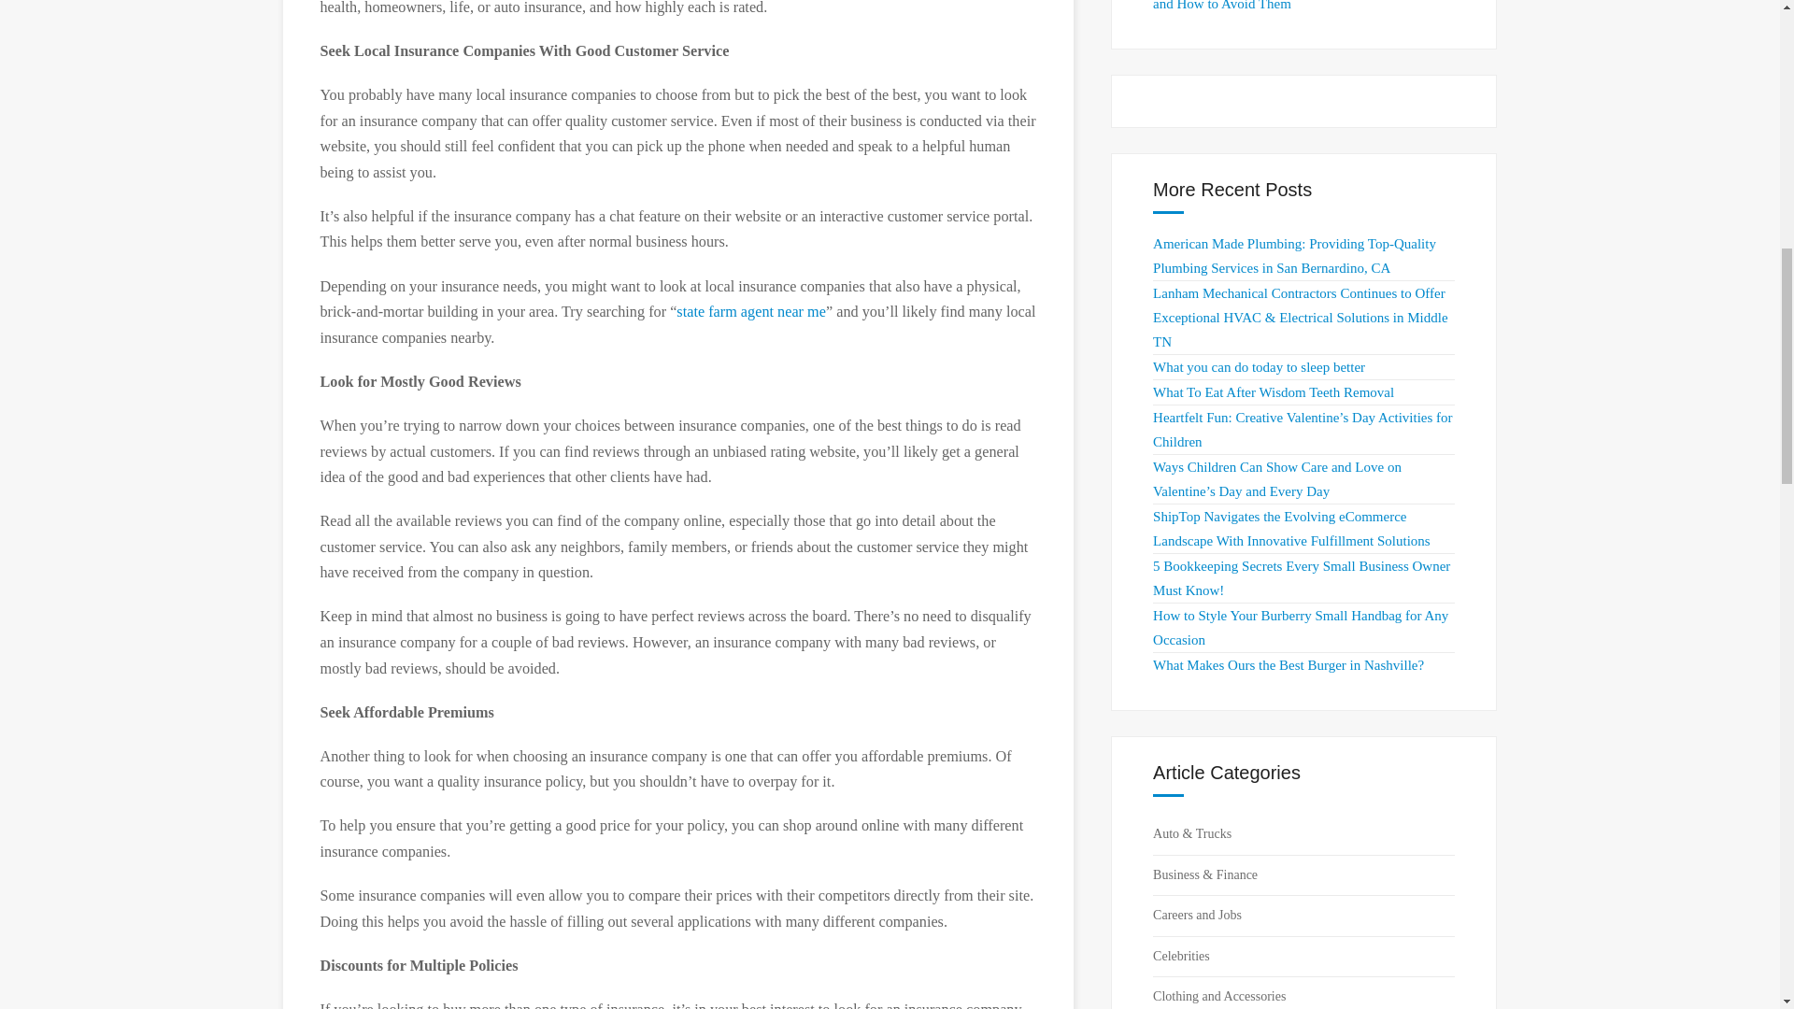 The width and height of the screenshot is (1794, 1009). Describe the element at coordinates (750, 312) in the screenshot. I see `state farm agent near me` at that location.